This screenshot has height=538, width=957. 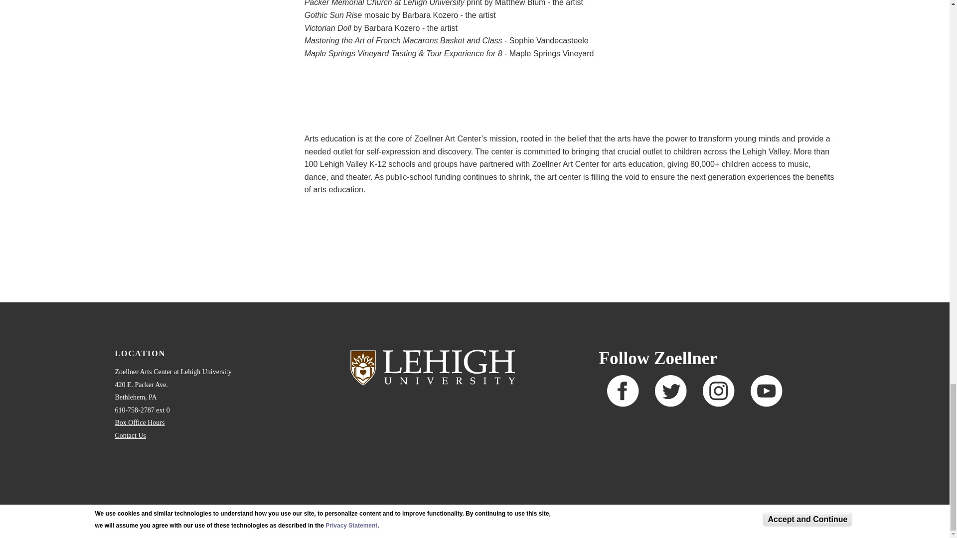 What do you see at coordinates (230, 509) in the screenshot?
I see `Contact` at bounding box center [230, 509].